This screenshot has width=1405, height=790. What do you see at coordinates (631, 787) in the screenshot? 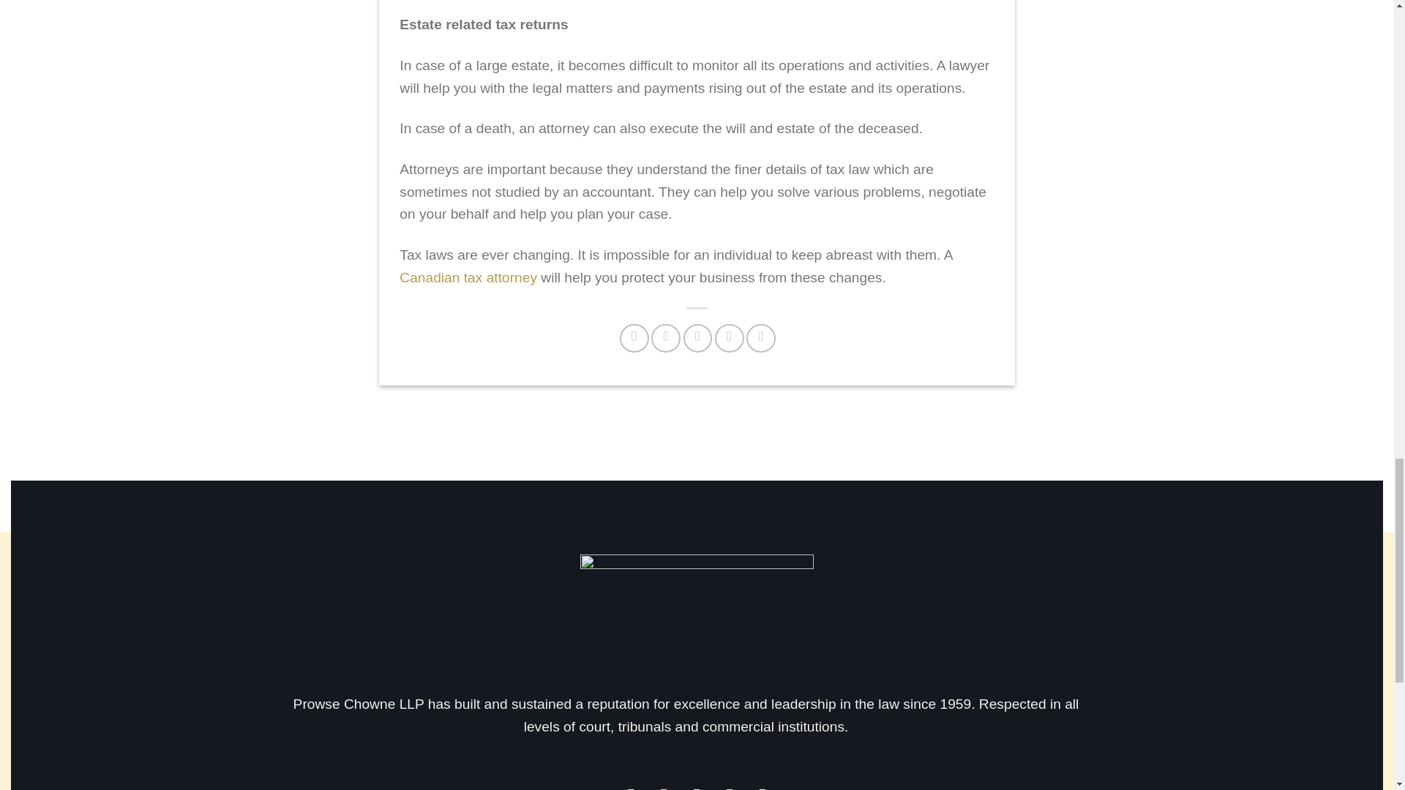
I see `Follow on Facebook` at bounding box center [631, 787].